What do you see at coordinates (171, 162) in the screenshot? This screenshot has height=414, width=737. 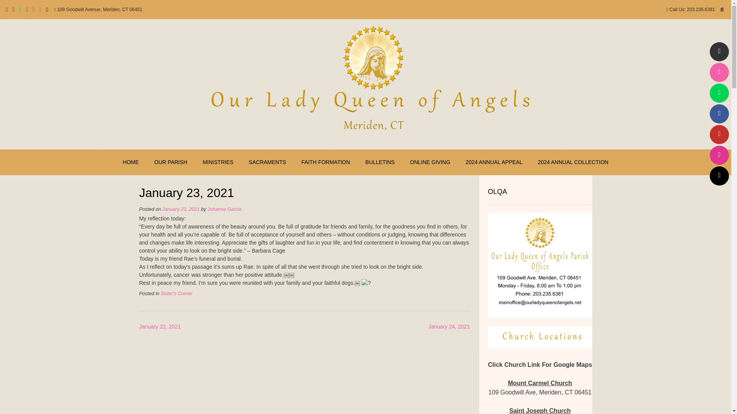 I see `OUR PARISH` at bounding box center [171, 162].